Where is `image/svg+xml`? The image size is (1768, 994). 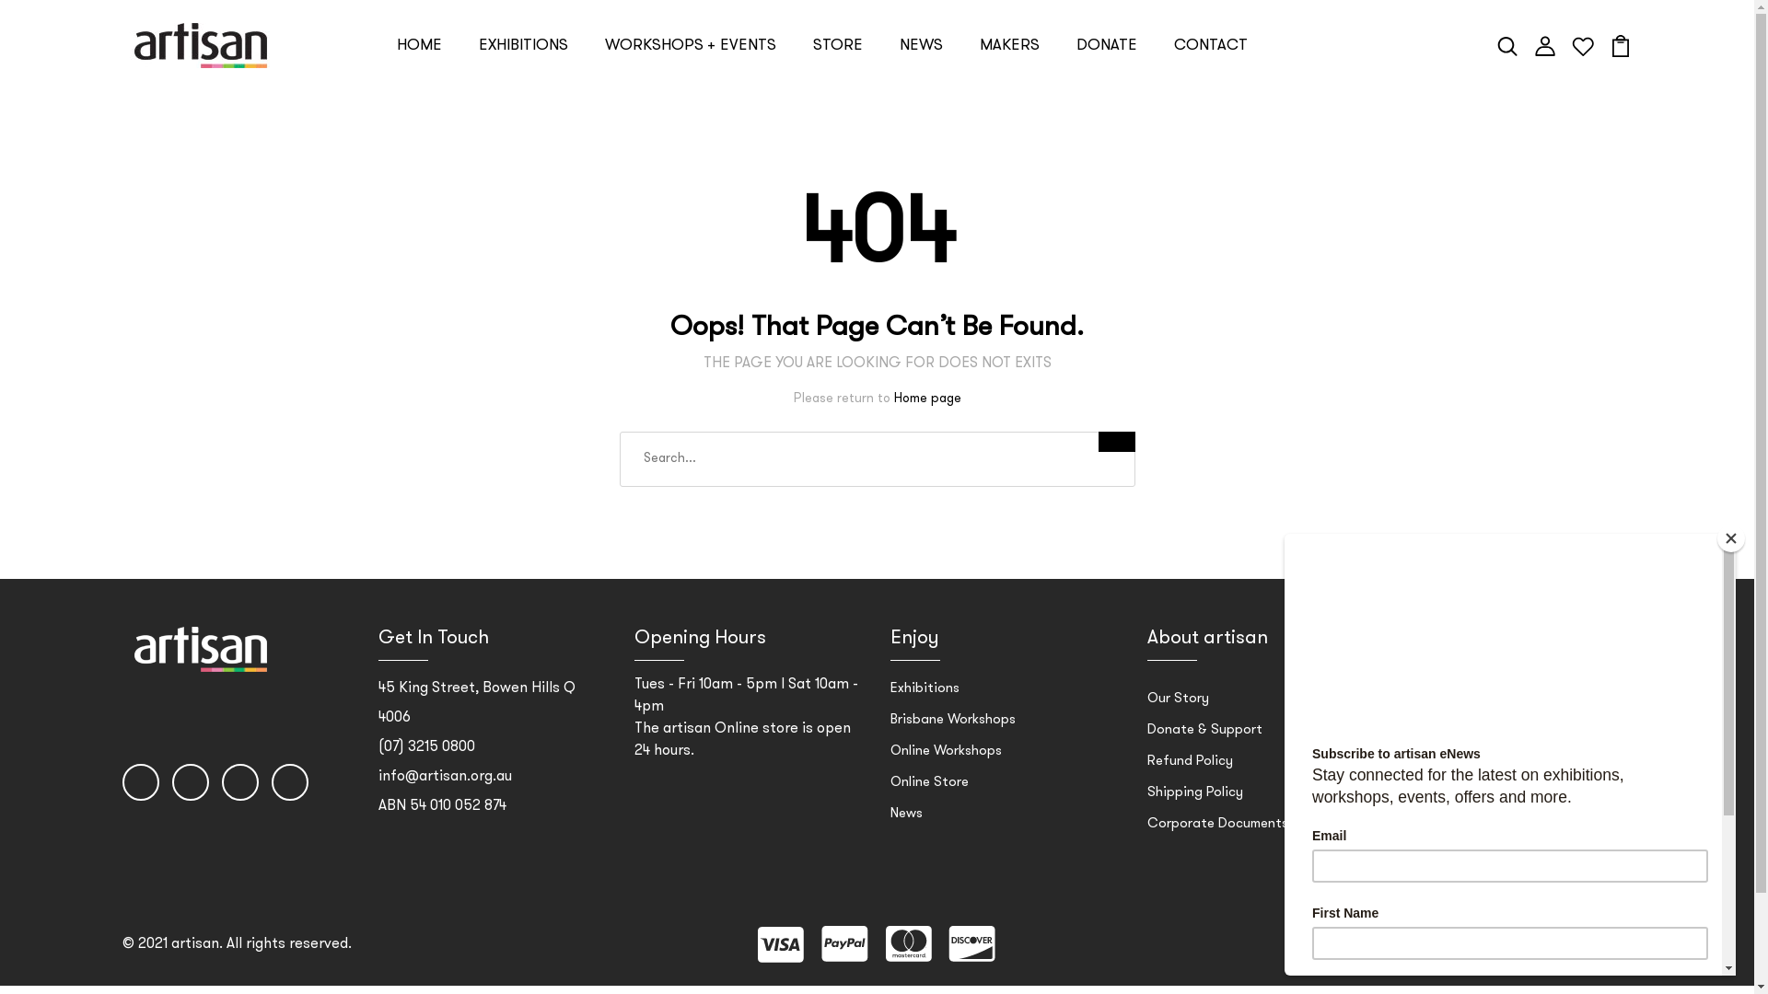 image/svg+xml is located at coordinates (1621, 86).